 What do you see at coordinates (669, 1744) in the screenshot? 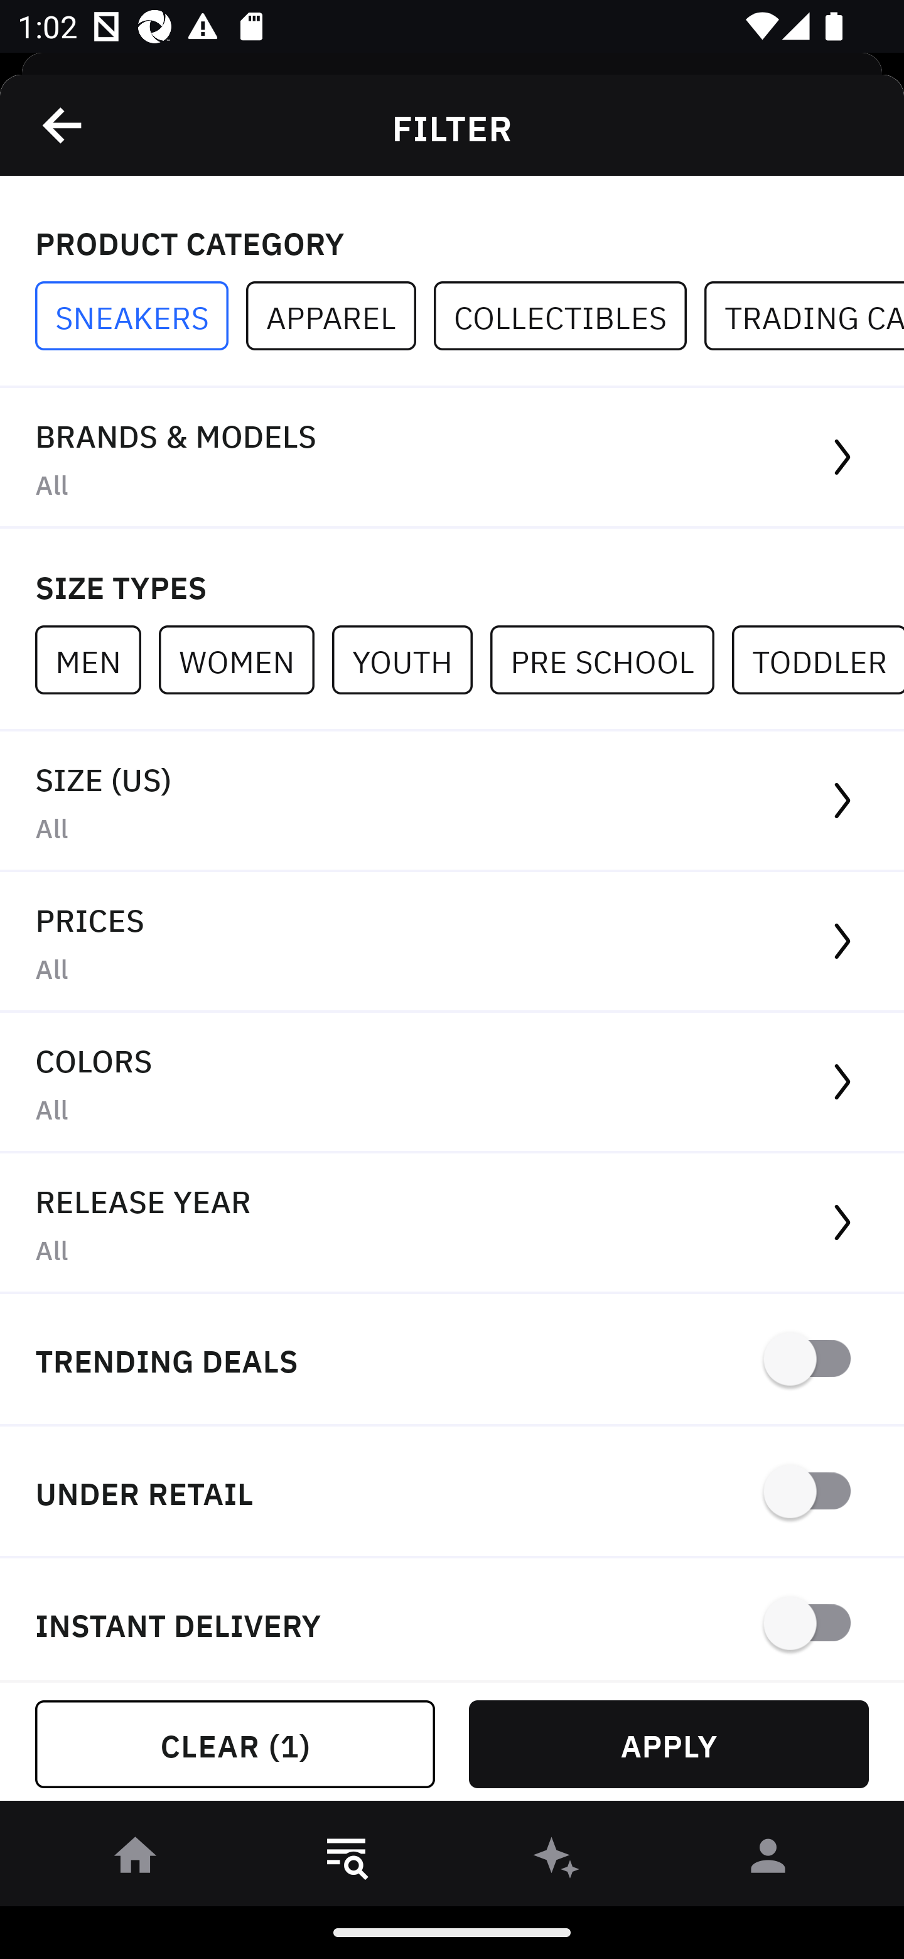
I see `APPLY` at bounding box center [669, 1744].